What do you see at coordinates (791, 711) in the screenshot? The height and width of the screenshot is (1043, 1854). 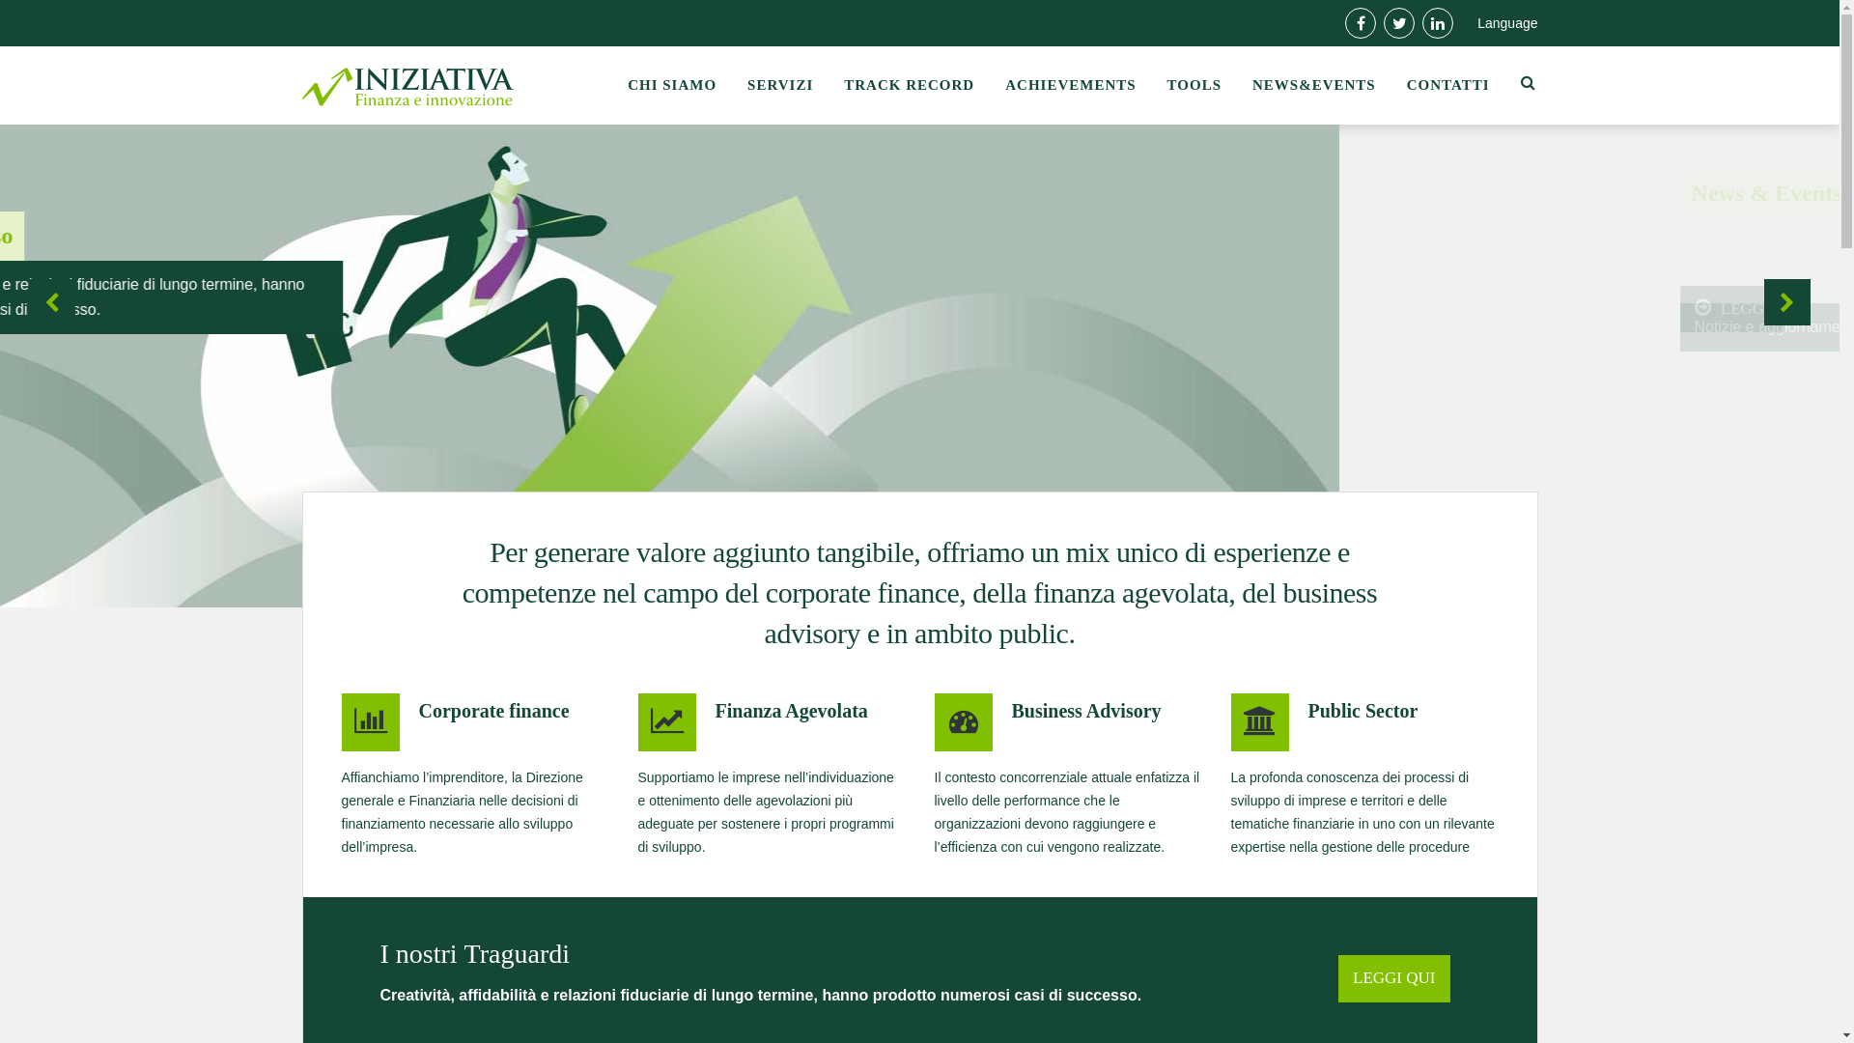 I see `Finanza Agevolata` at bounding box center [791, 711].